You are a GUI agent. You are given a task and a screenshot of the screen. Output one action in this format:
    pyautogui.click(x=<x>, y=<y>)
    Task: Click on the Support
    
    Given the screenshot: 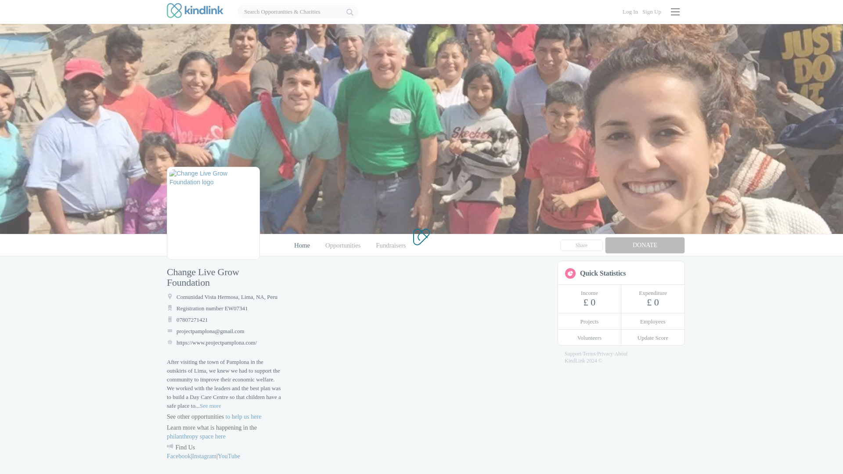 What is the action you would take?
    pyautogui.click(x=573, y=354)
    